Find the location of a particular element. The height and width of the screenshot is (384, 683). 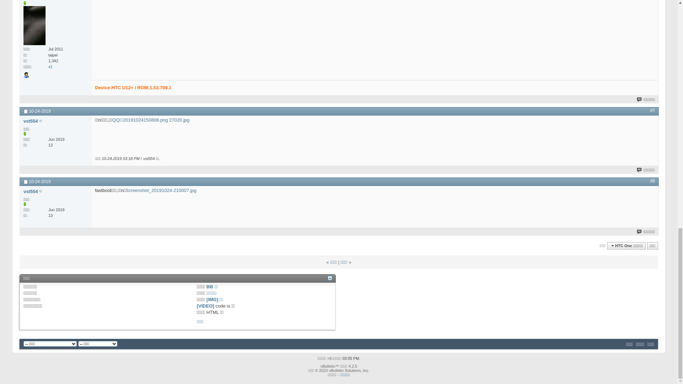

nenebear is located at coordinates (34, 168).